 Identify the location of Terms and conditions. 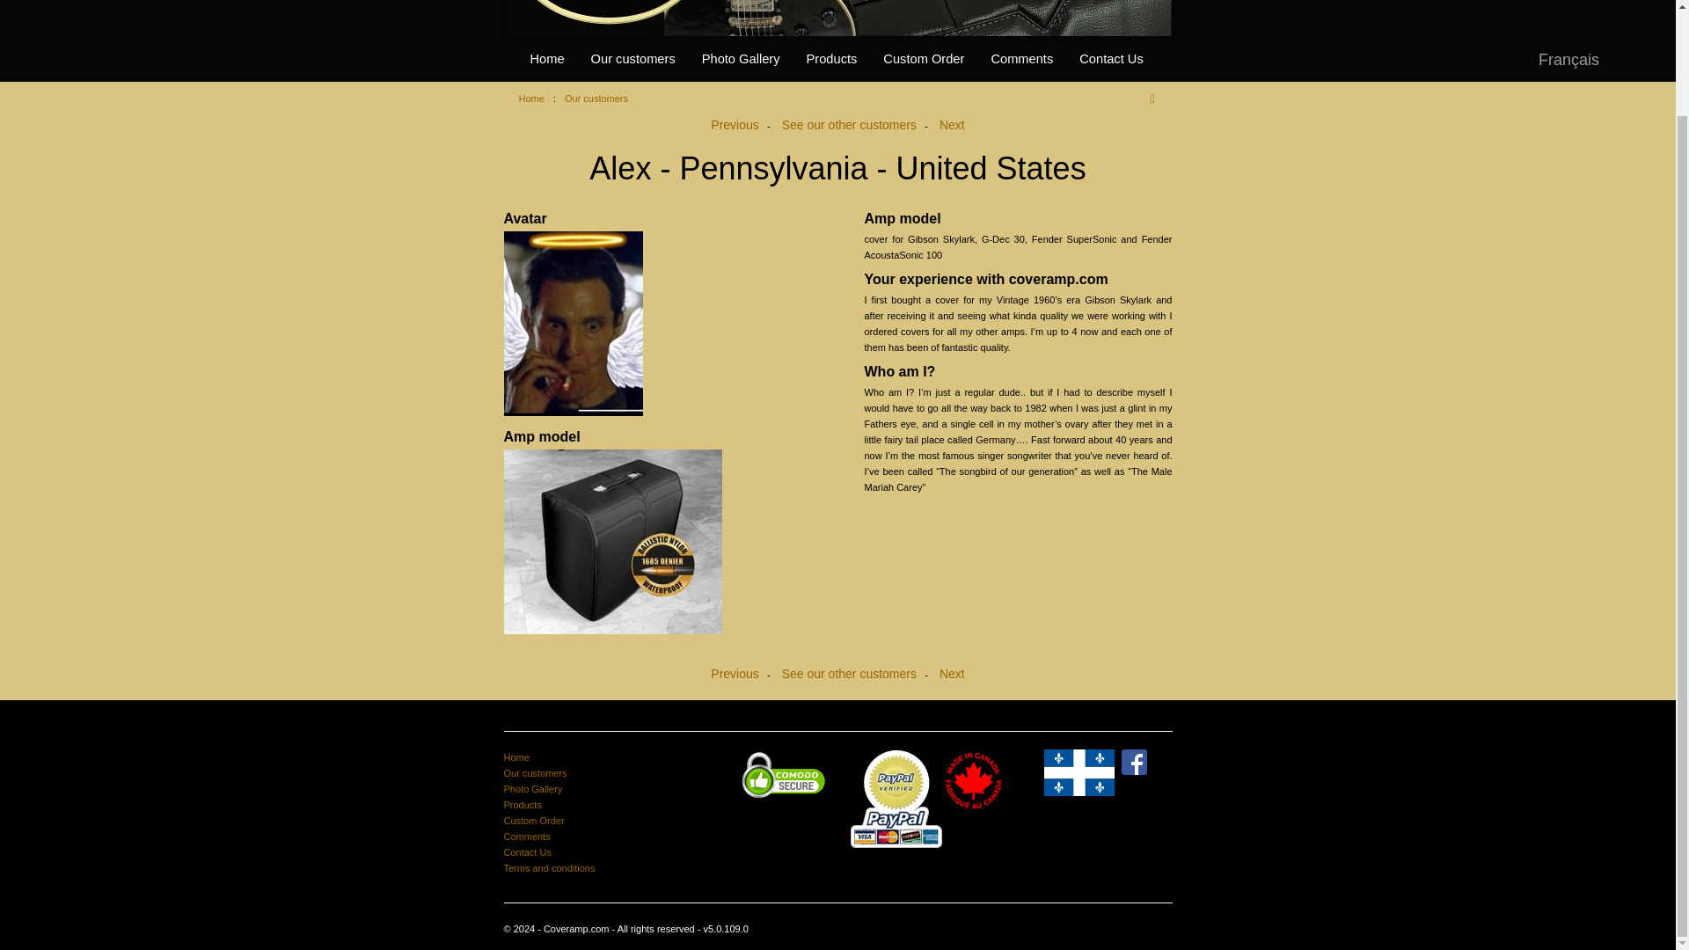
(549, 867).